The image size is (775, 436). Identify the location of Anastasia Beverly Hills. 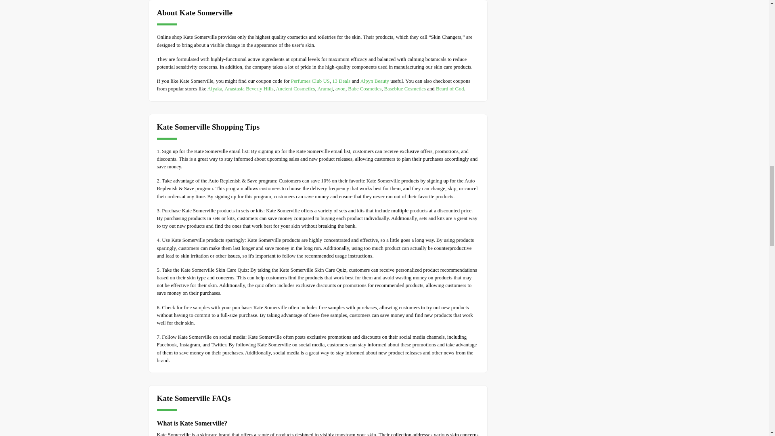
(249, 88).